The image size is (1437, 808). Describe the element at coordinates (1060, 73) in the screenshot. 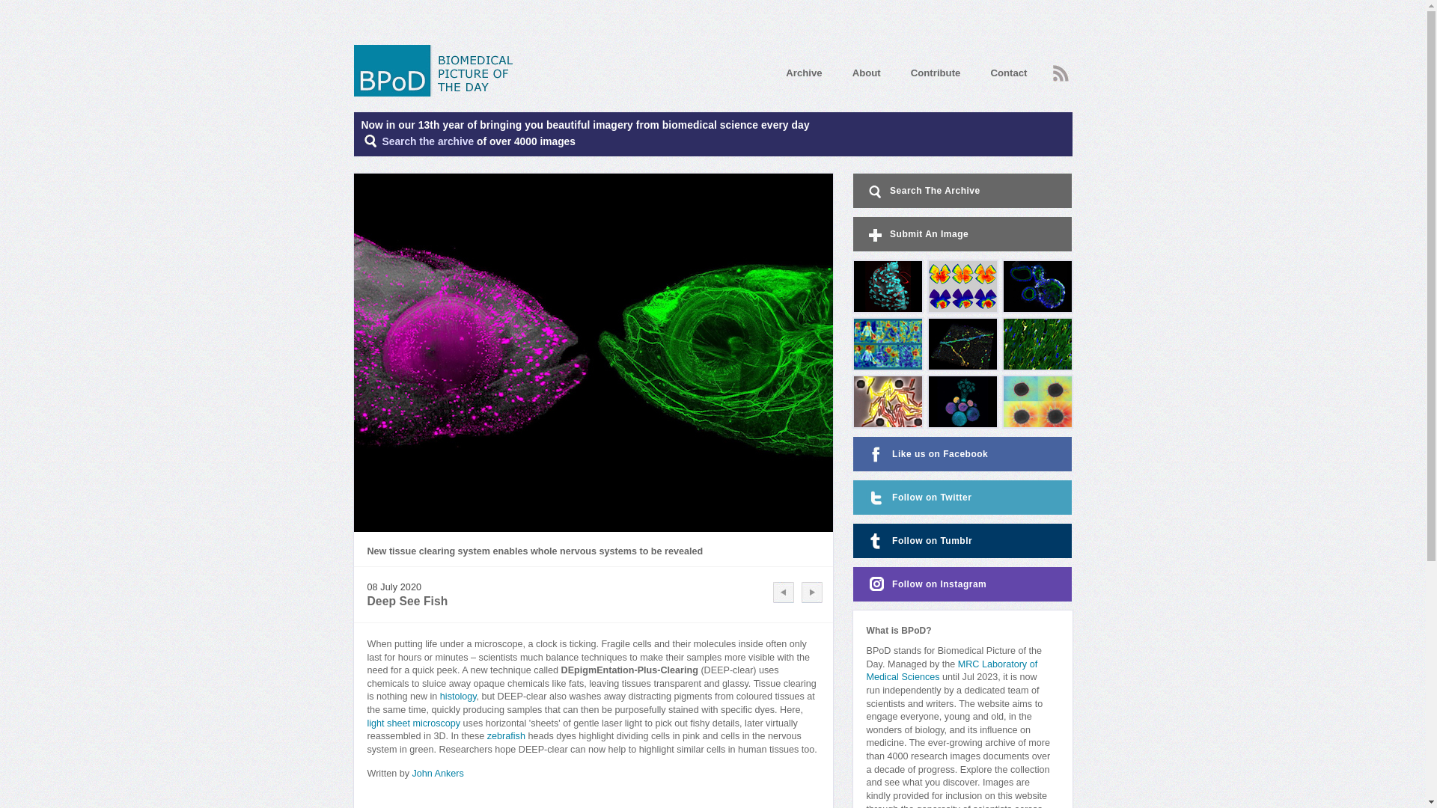

I see `RSS` at that location.